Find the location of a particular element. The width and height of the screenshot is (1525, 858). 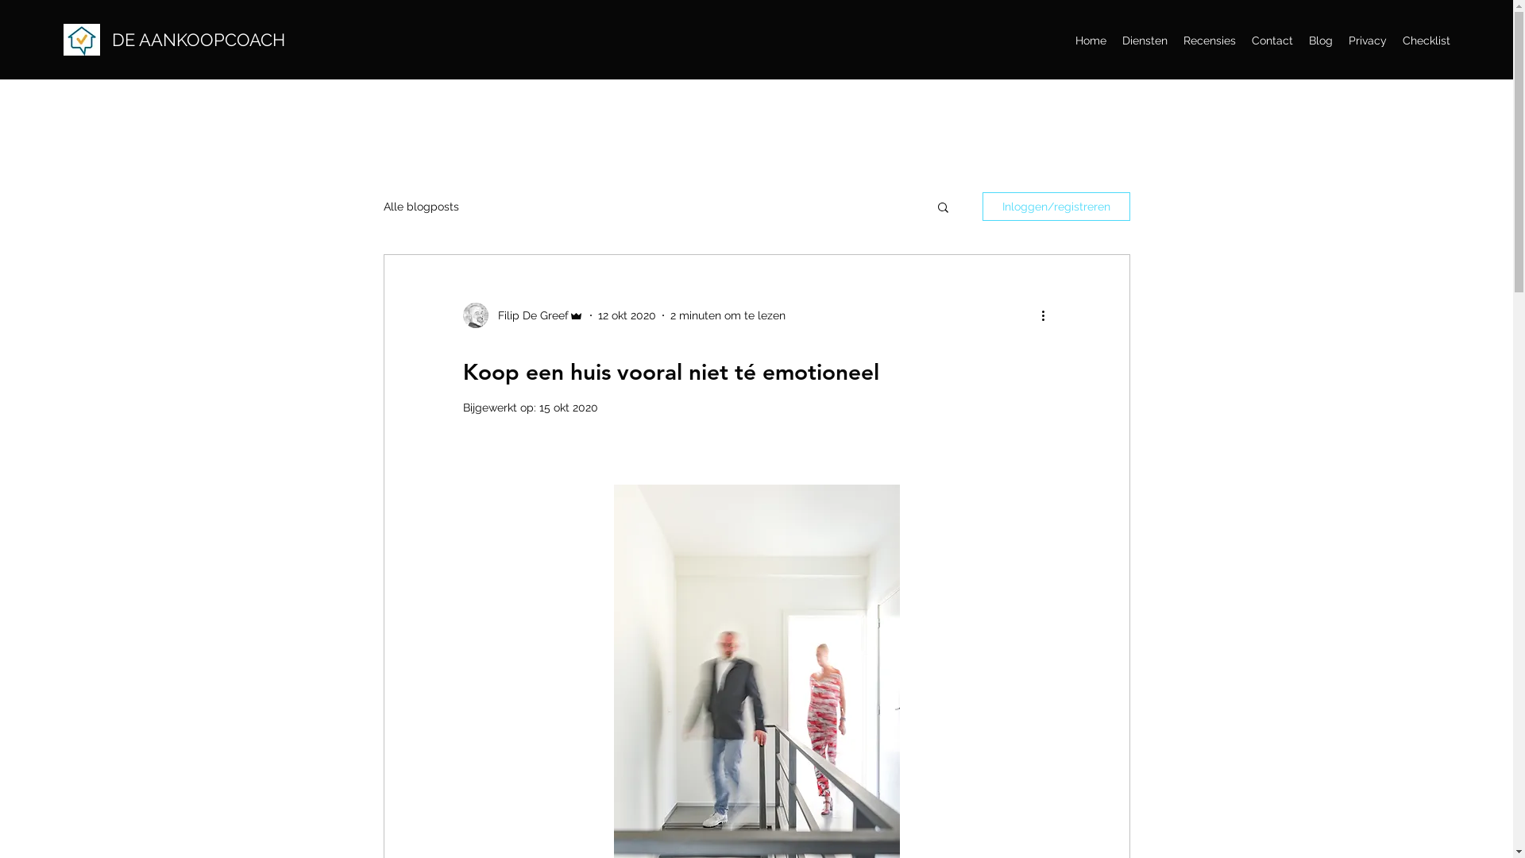

Alle blogposts is located at coordinates (421, 207).